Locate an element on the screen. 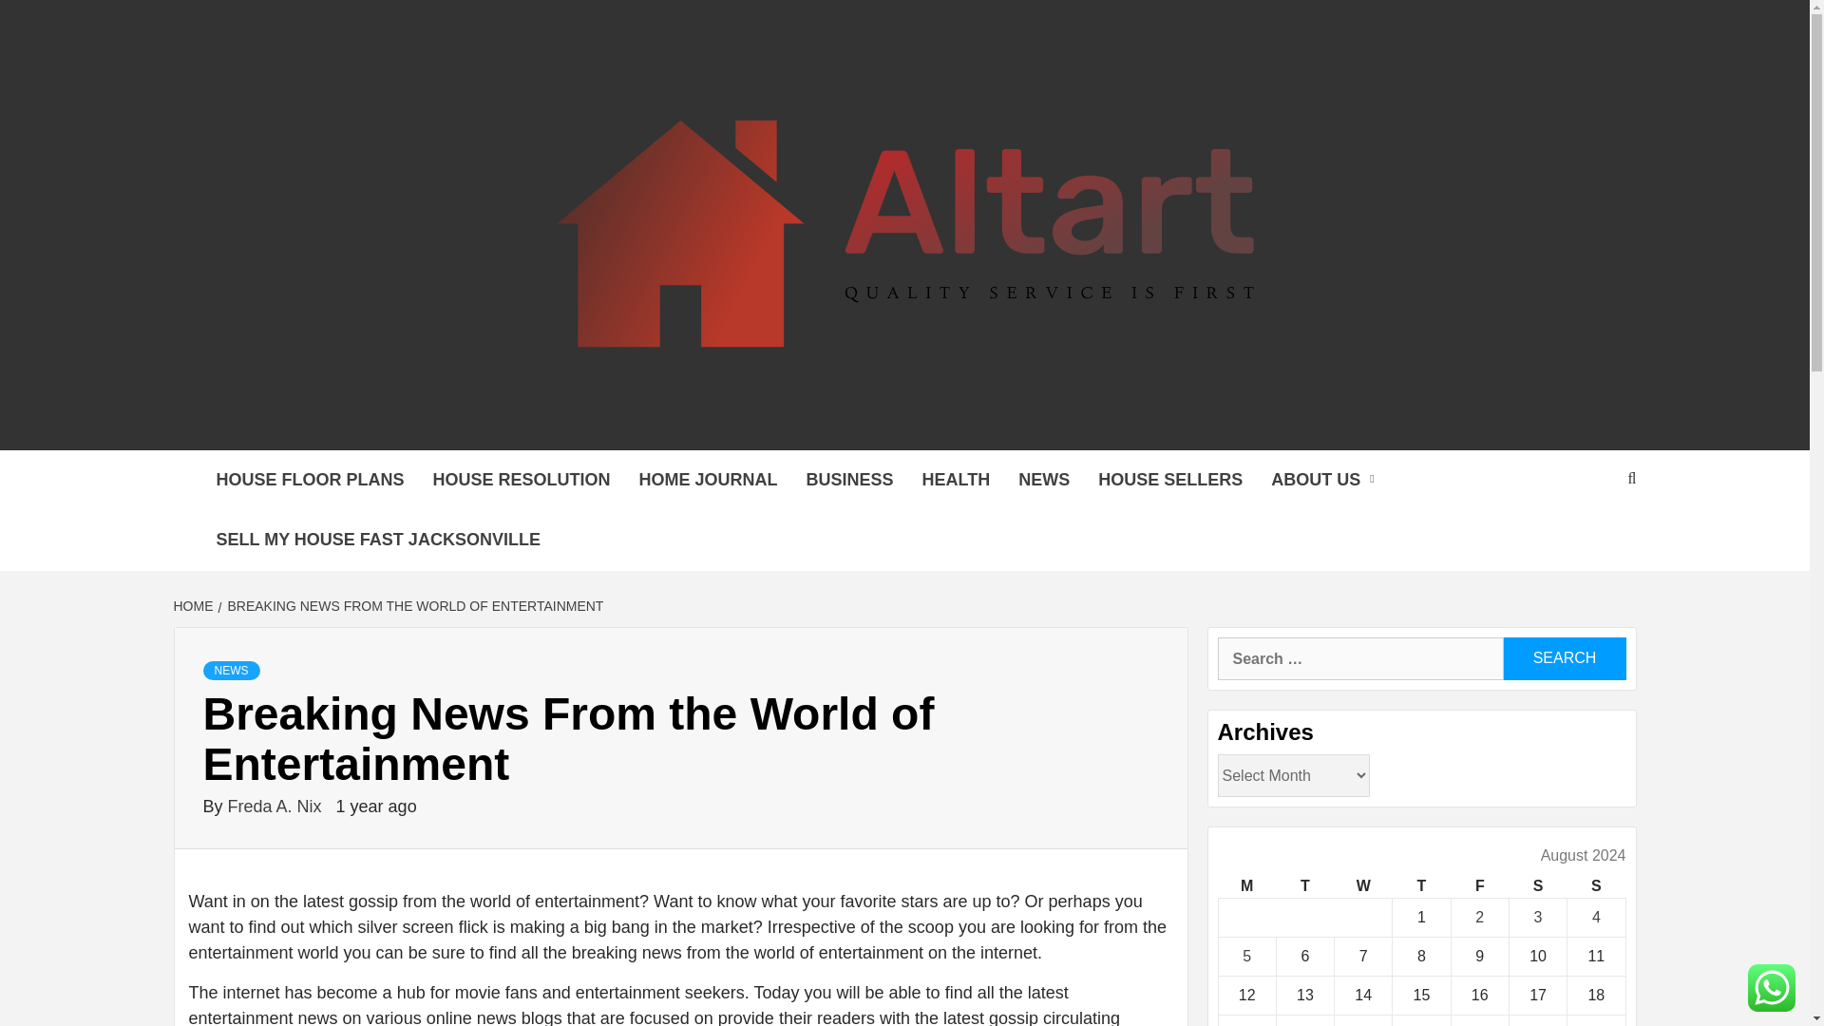  NEWS is located at coordinates (232, 671).